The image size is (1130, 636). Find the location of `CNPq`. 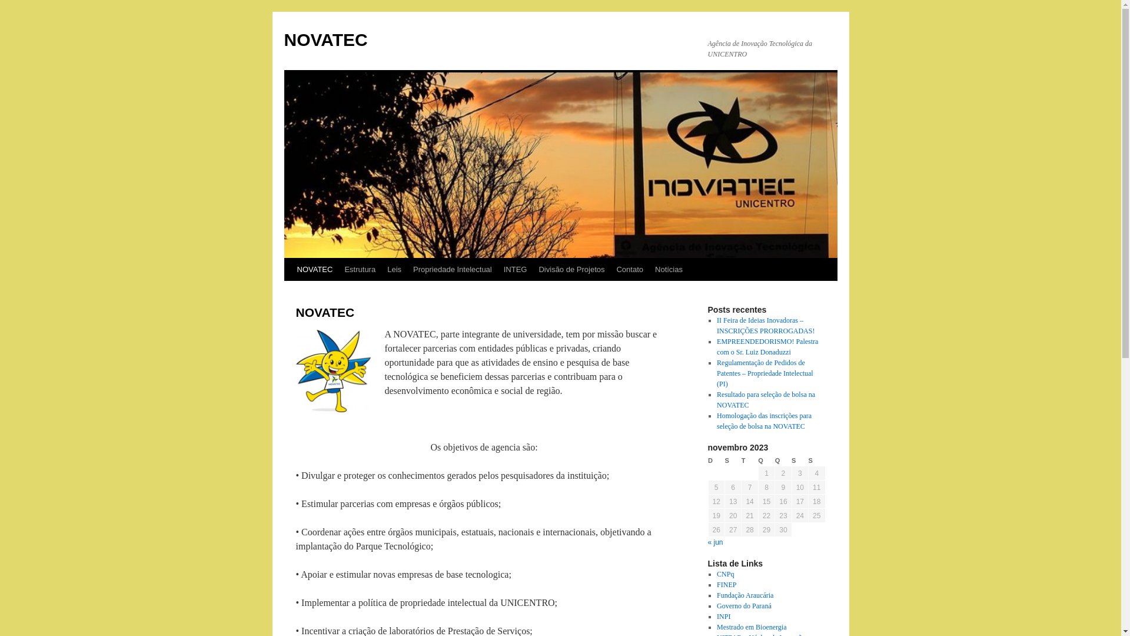

CNPq is located at coordinates (725, 574).